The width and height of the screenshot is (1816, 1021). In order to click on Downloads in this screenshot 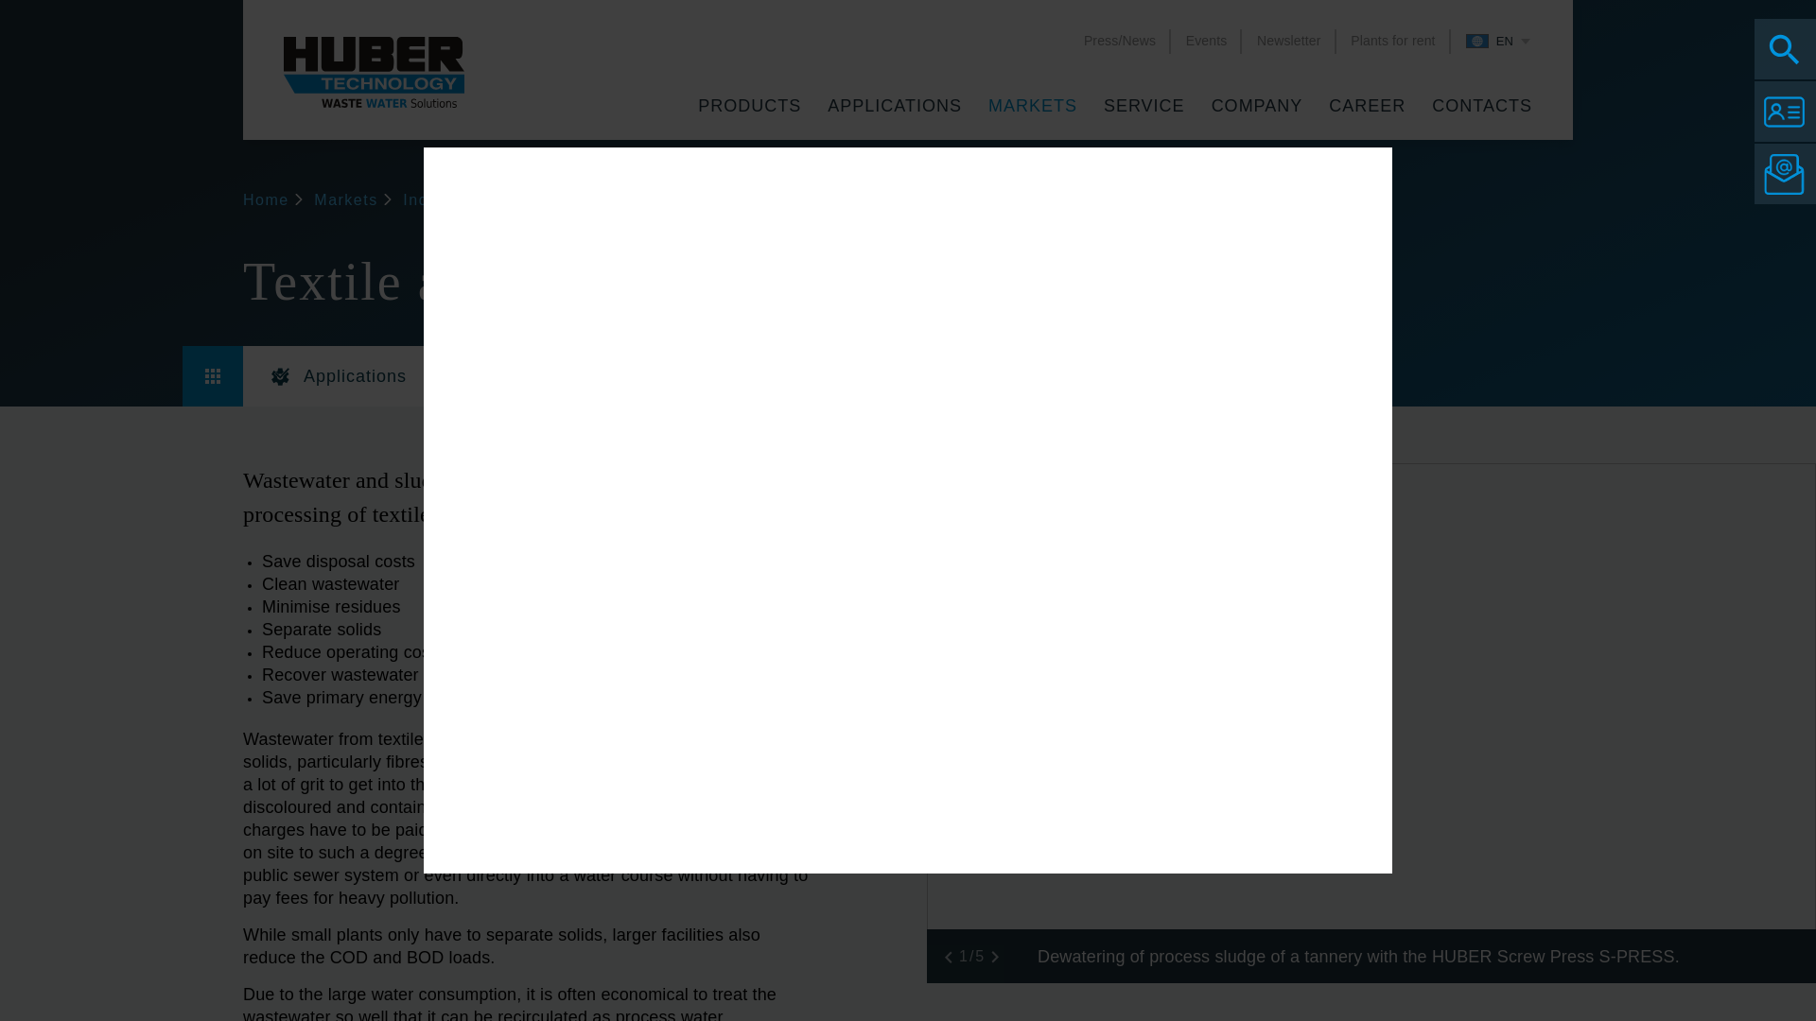, I will do `click(735, 376)`.